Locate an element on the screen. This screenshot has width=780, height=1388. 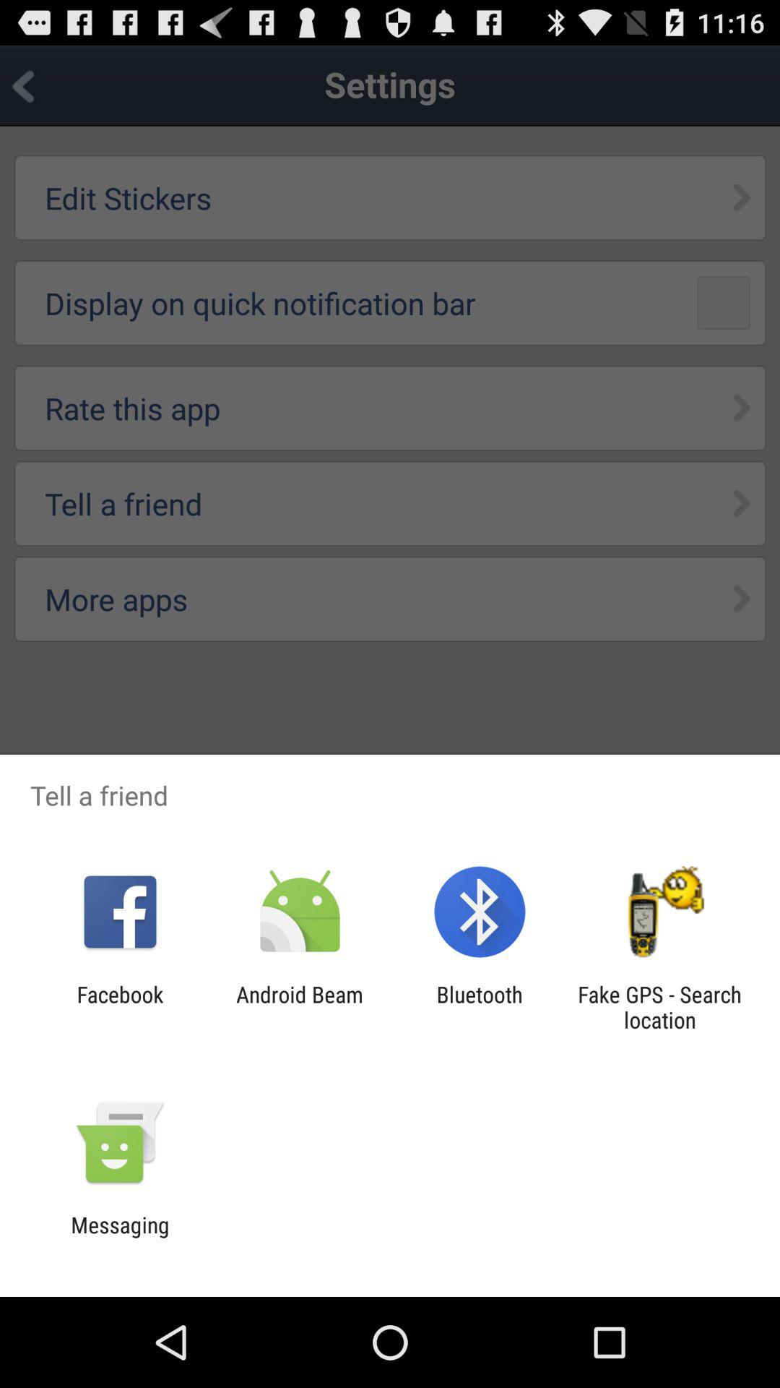
press app next to bluetooth is located at coordinates (659, 1007).